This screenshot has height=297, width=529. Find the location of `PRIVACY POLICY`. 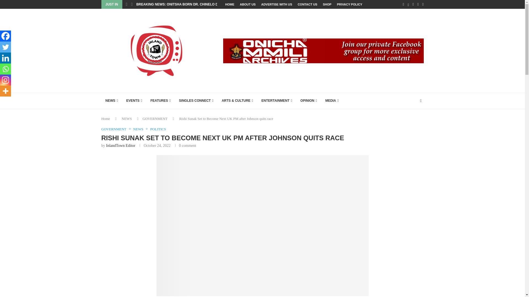

PRIVACY POLICY is located at coordinates (350, 4).